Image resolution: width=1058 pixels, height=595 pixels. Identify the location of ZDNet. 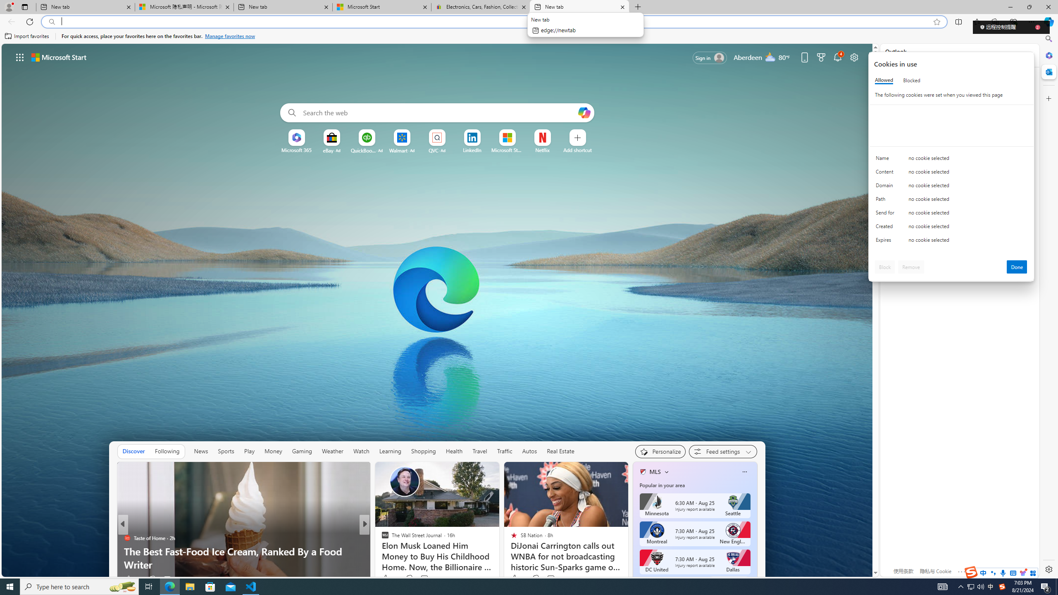
(381, 538).